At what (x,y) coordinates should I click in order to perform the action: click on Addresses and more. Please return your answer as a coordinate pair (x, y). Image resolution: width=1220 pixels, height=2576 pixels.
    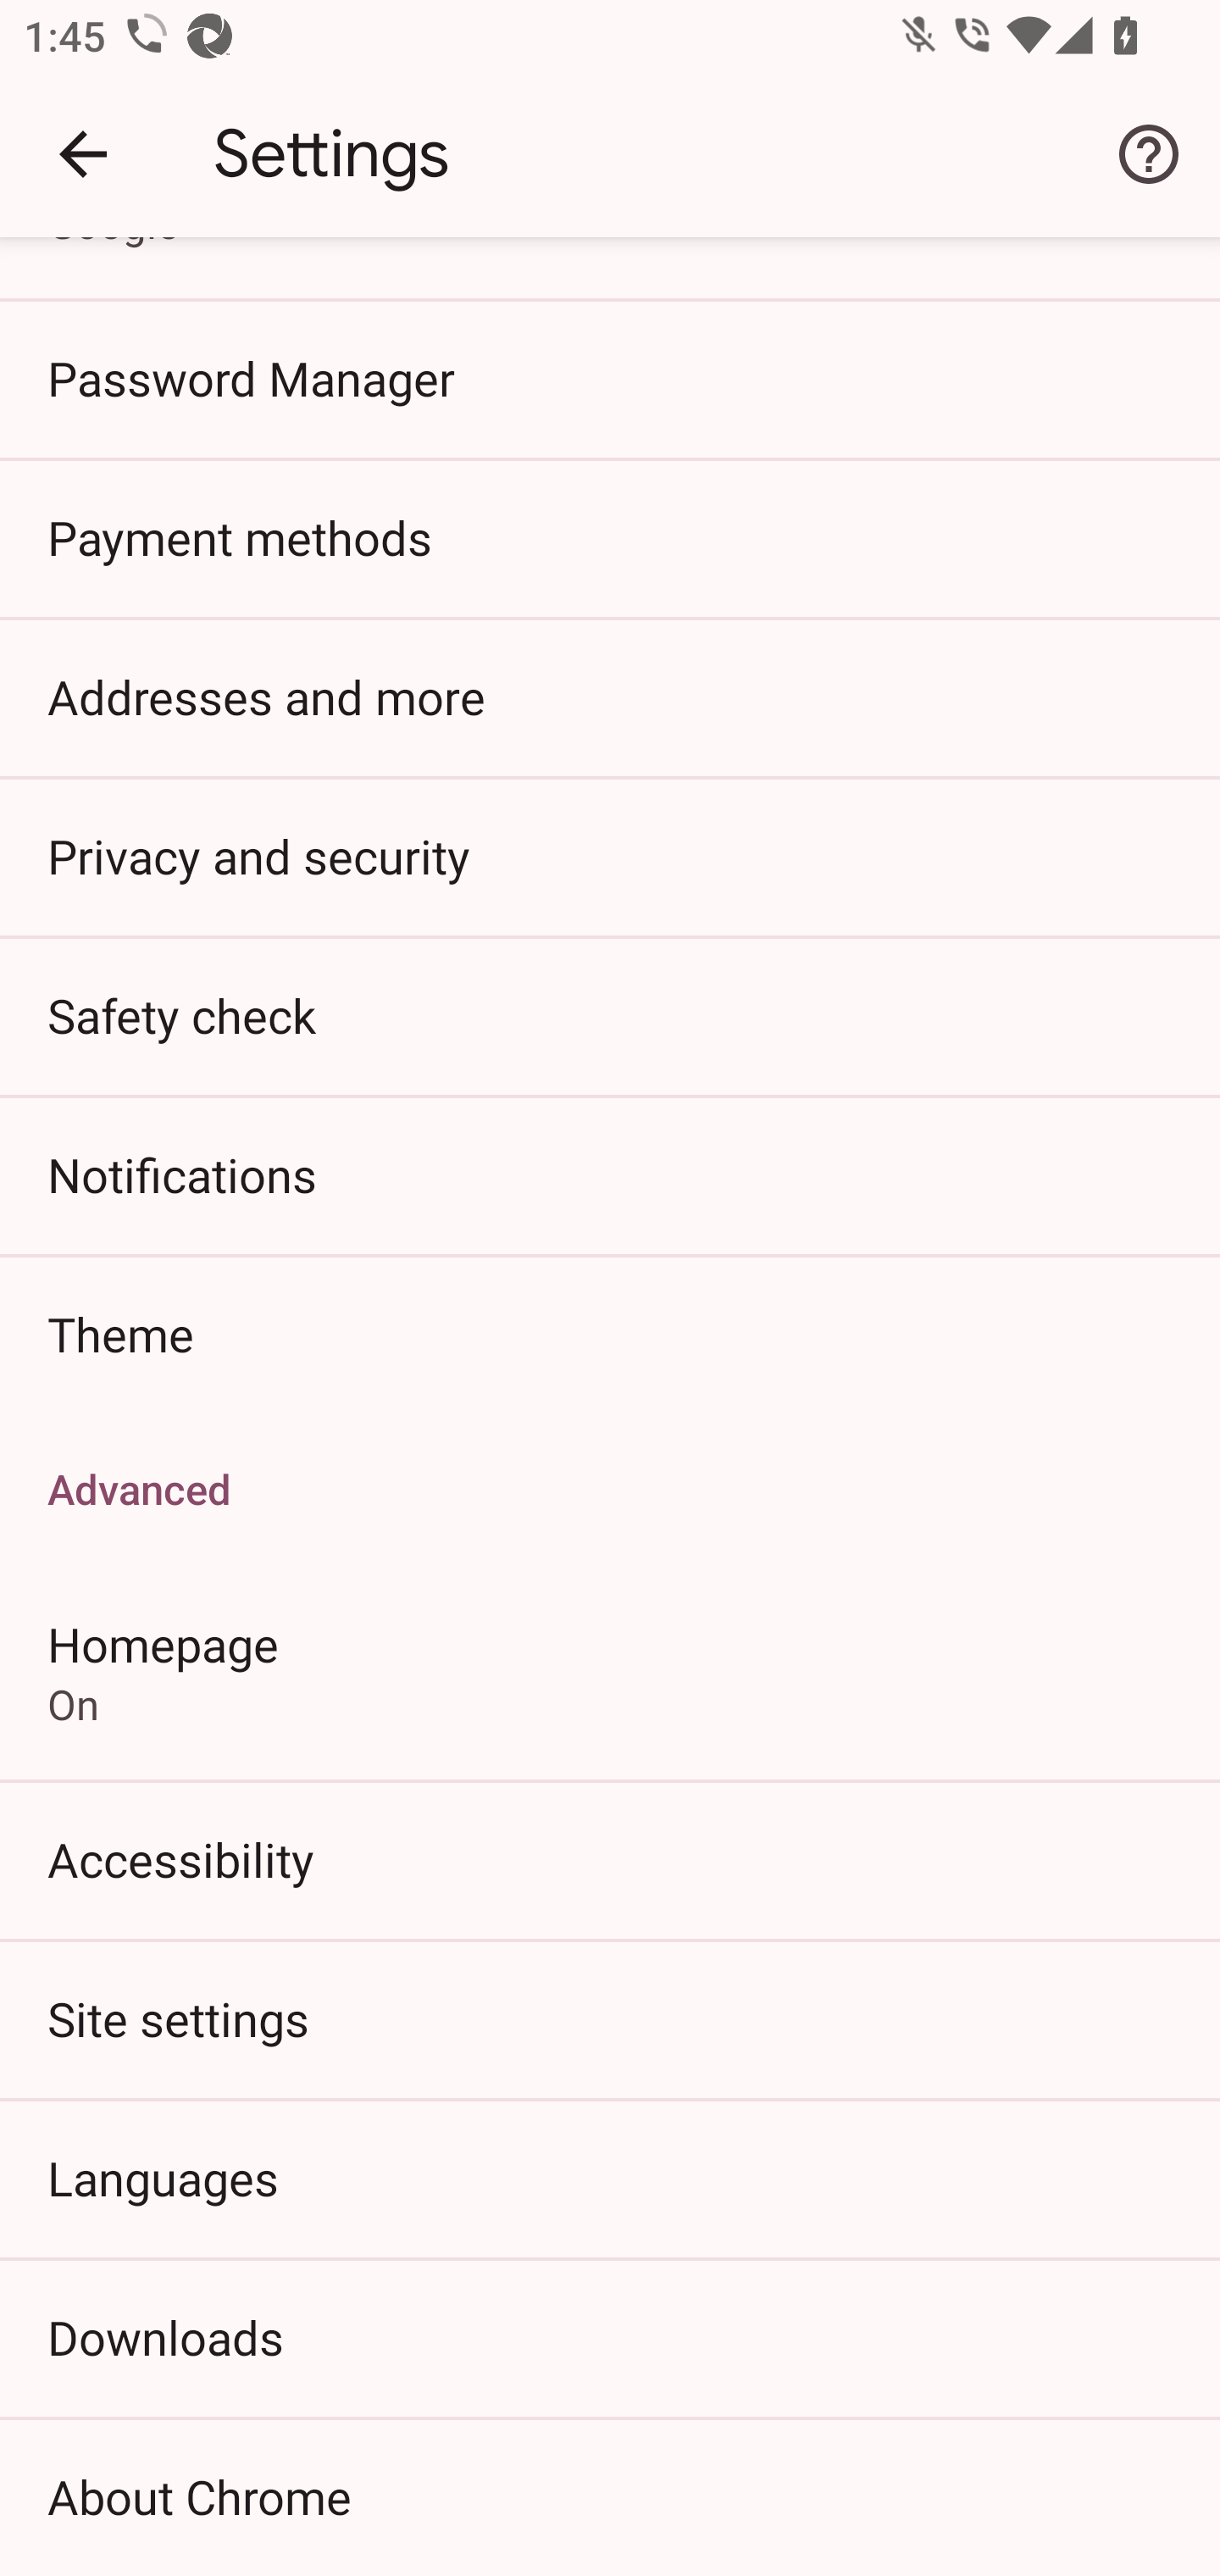
    Looking at the image, I should click on (610, 695).